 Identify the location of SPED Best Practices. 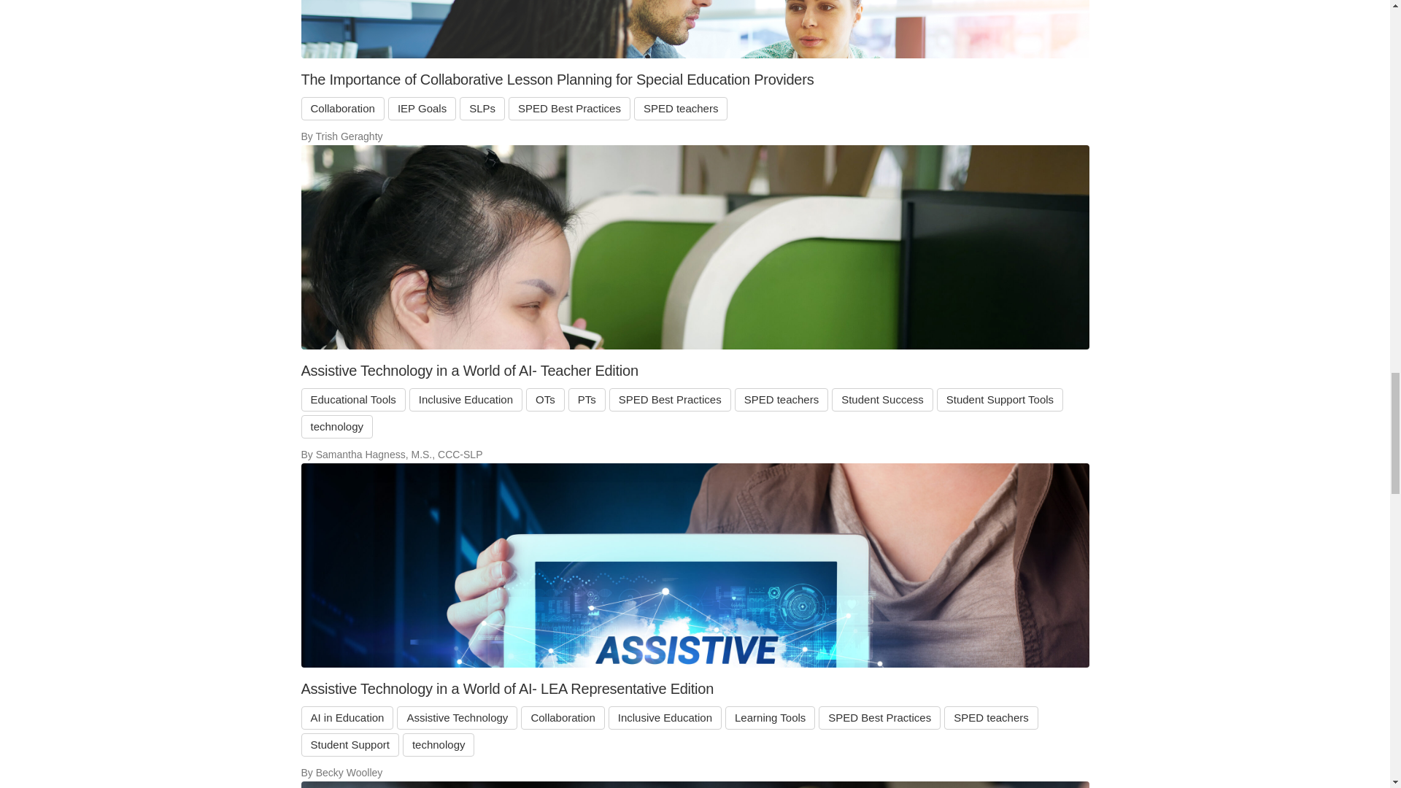
(569, 108).